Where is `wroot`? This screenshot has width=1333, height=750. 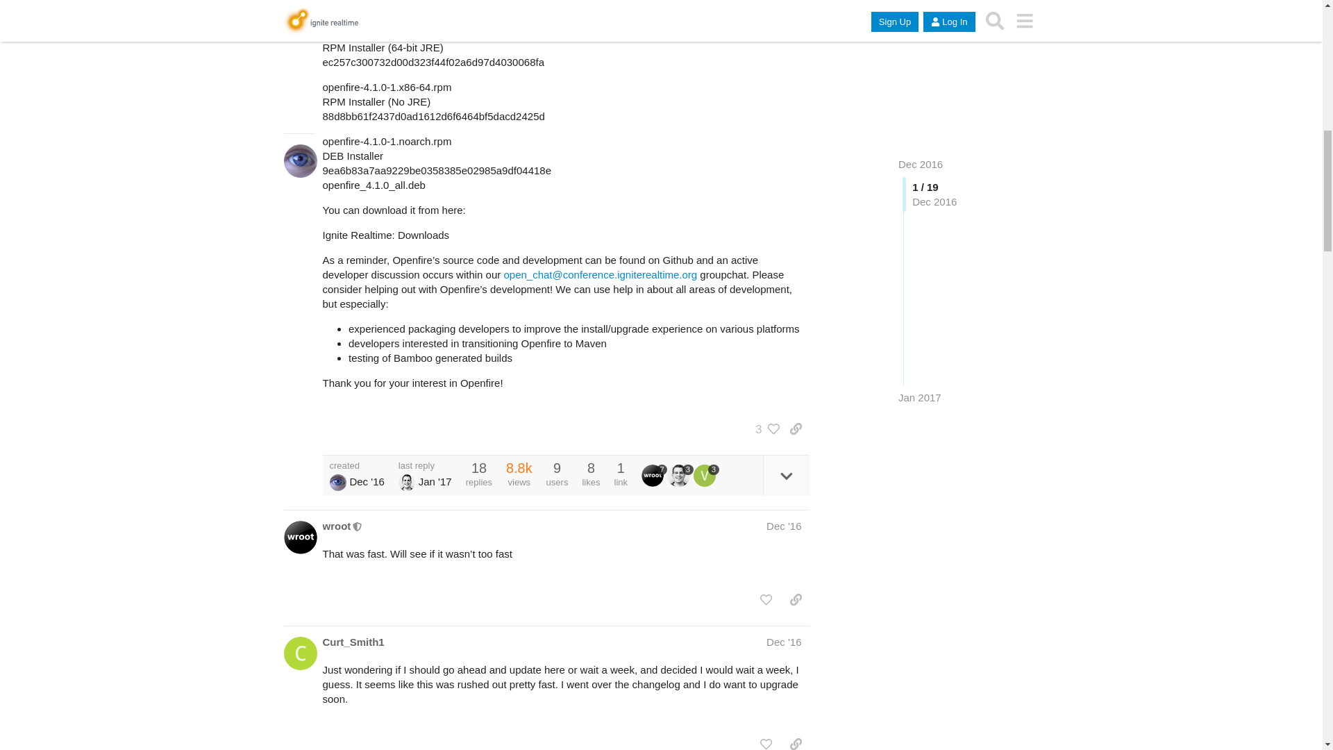 wroot is located at coordinates (654, 475).